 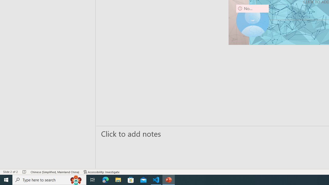 What do you see at coordinates (252, 21) in the screenshot?
I see `Camera 9, No camera detected.` at bounding box center [252, 21].